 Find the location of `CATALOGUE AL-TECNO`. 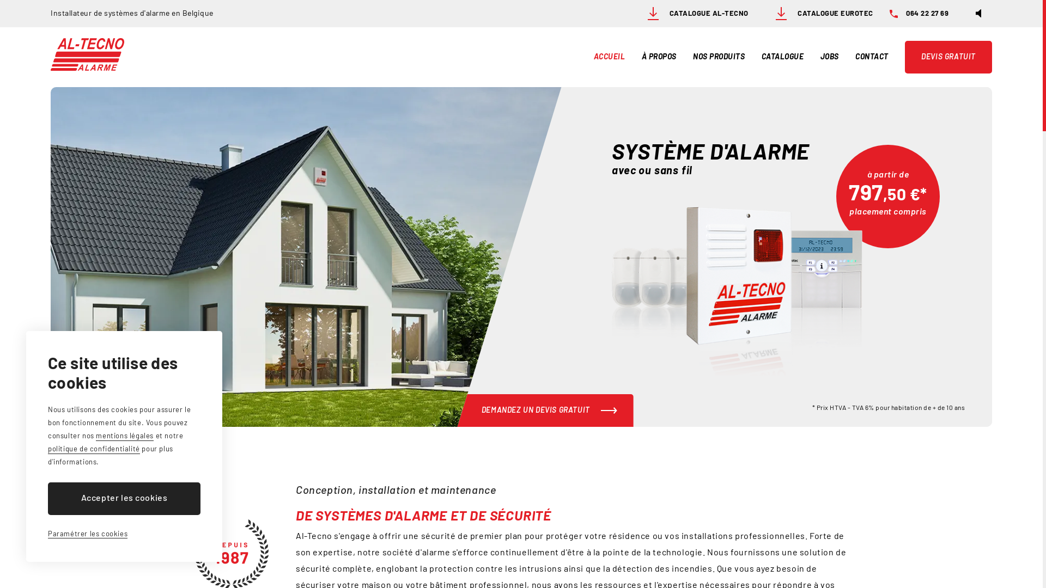

CATALOGUE AL-TECNO is located at coordinates (692, 14).